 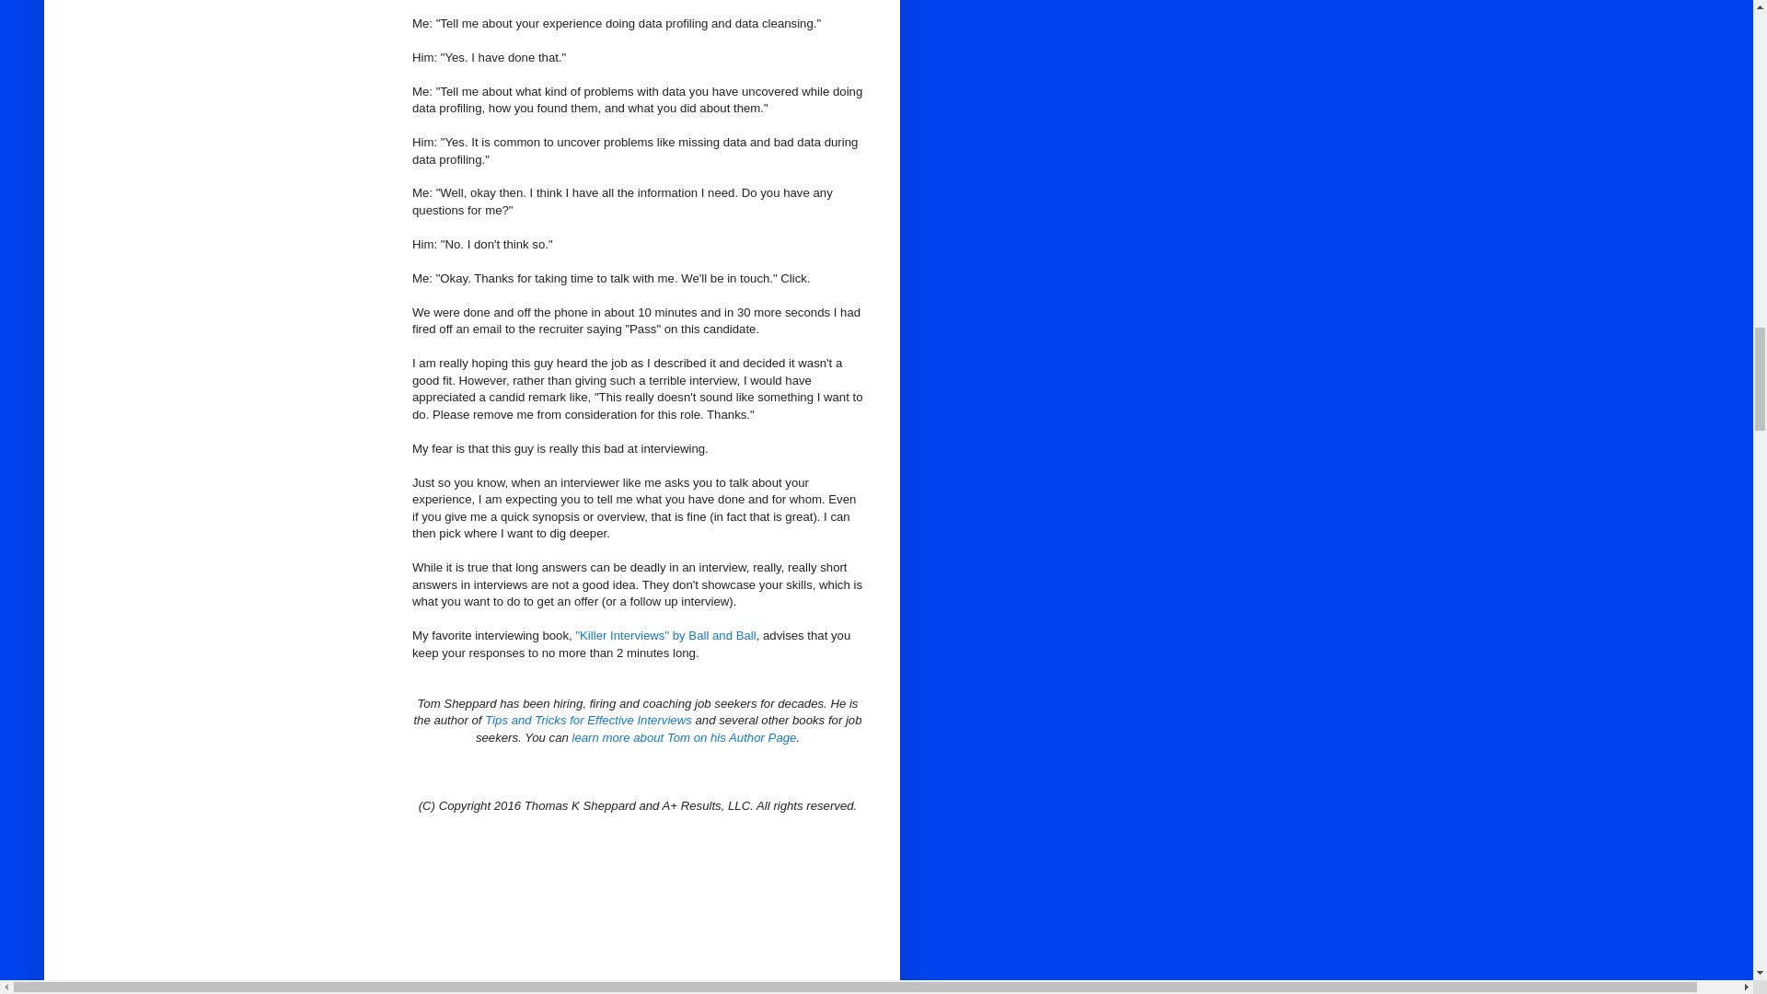 What do you see at coordinates (588, 720) in the screenshot?
I see `Tips and Tricks for Effective Interviews` at bounding box center [588, 720].